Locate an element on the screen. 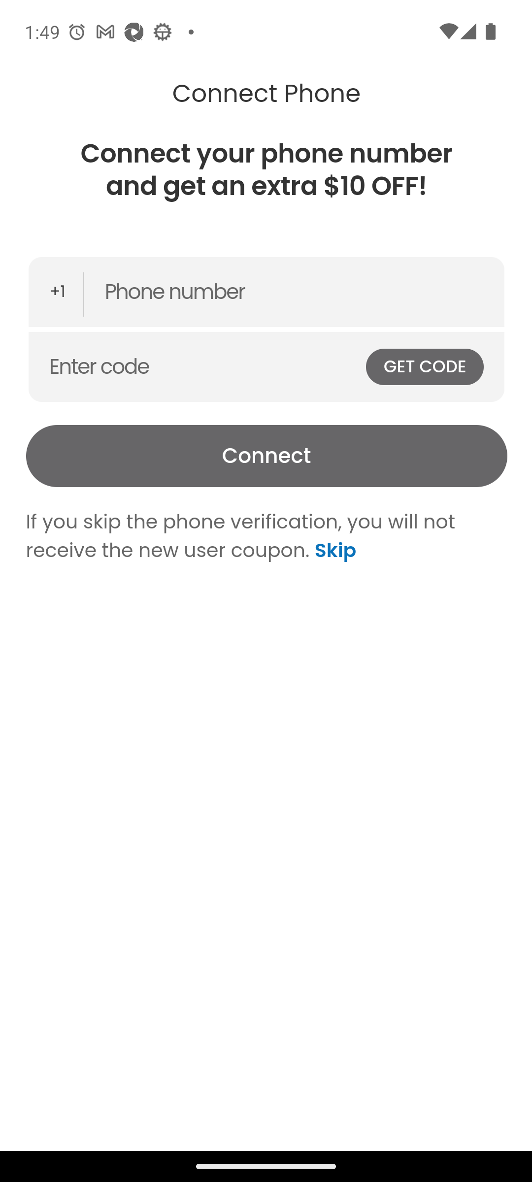 Image resolution: width=532 pixels, height=1182 pixels. GET CODE is located at coordinates (425, 366).